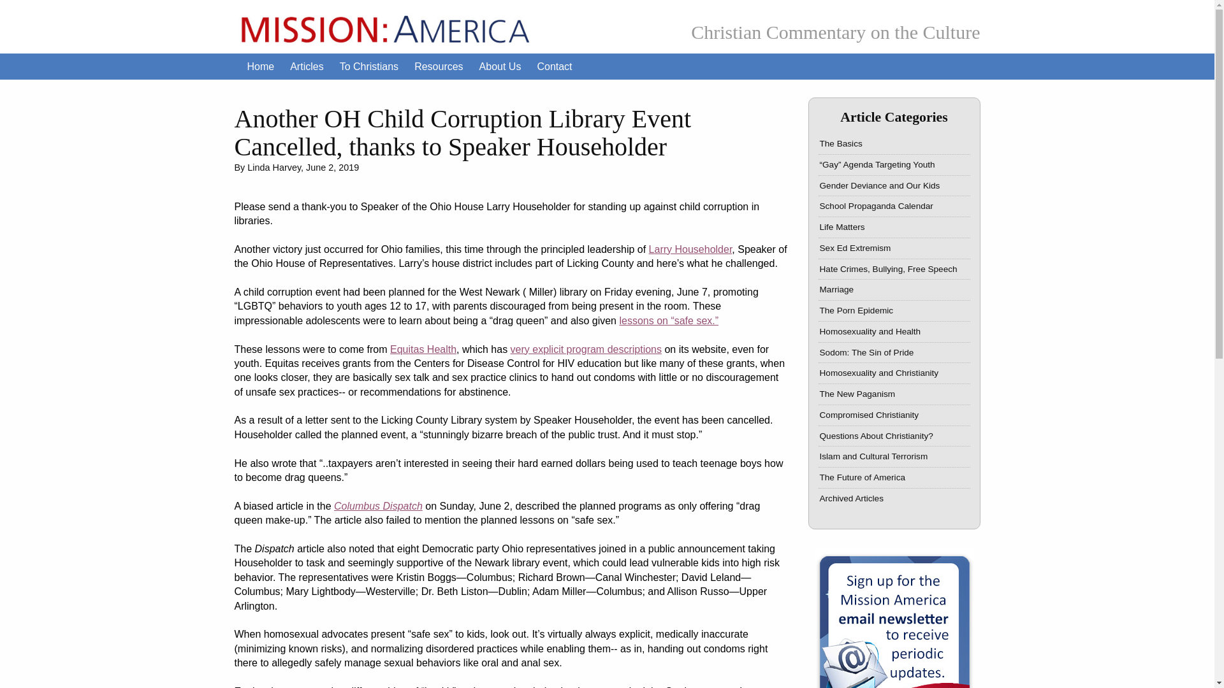 Image resolution: width=1224 pixels, height=688 pixels. I want to click on very explicit program descriptions, so click(586, 349).